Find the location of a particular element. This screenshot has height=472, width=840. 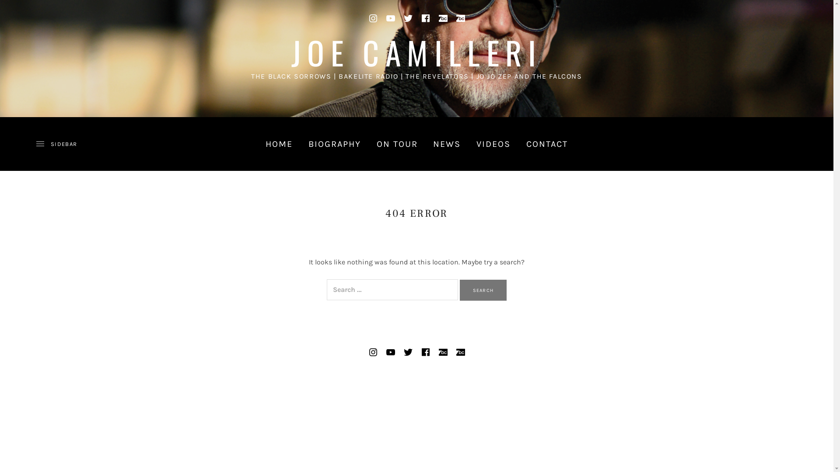

CONTACT is located at coordinates (547, 144).